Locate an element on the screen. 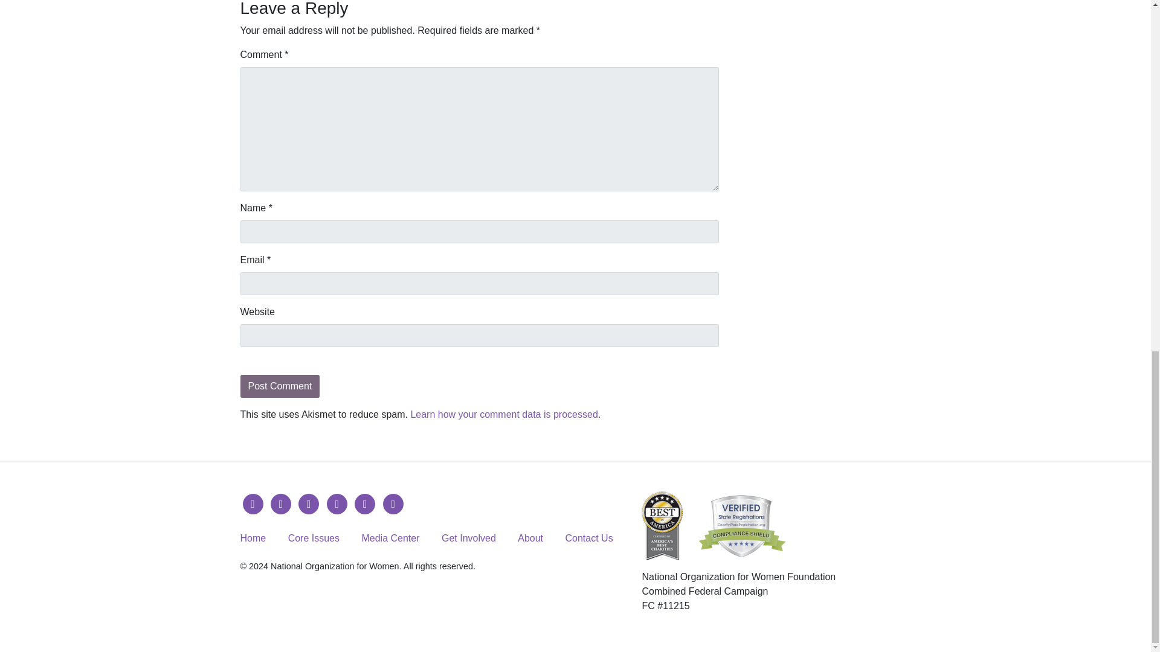 Image resolution: width=1160 pixels, height=652 pixels. Media Center is located at coordinates (390, 538).